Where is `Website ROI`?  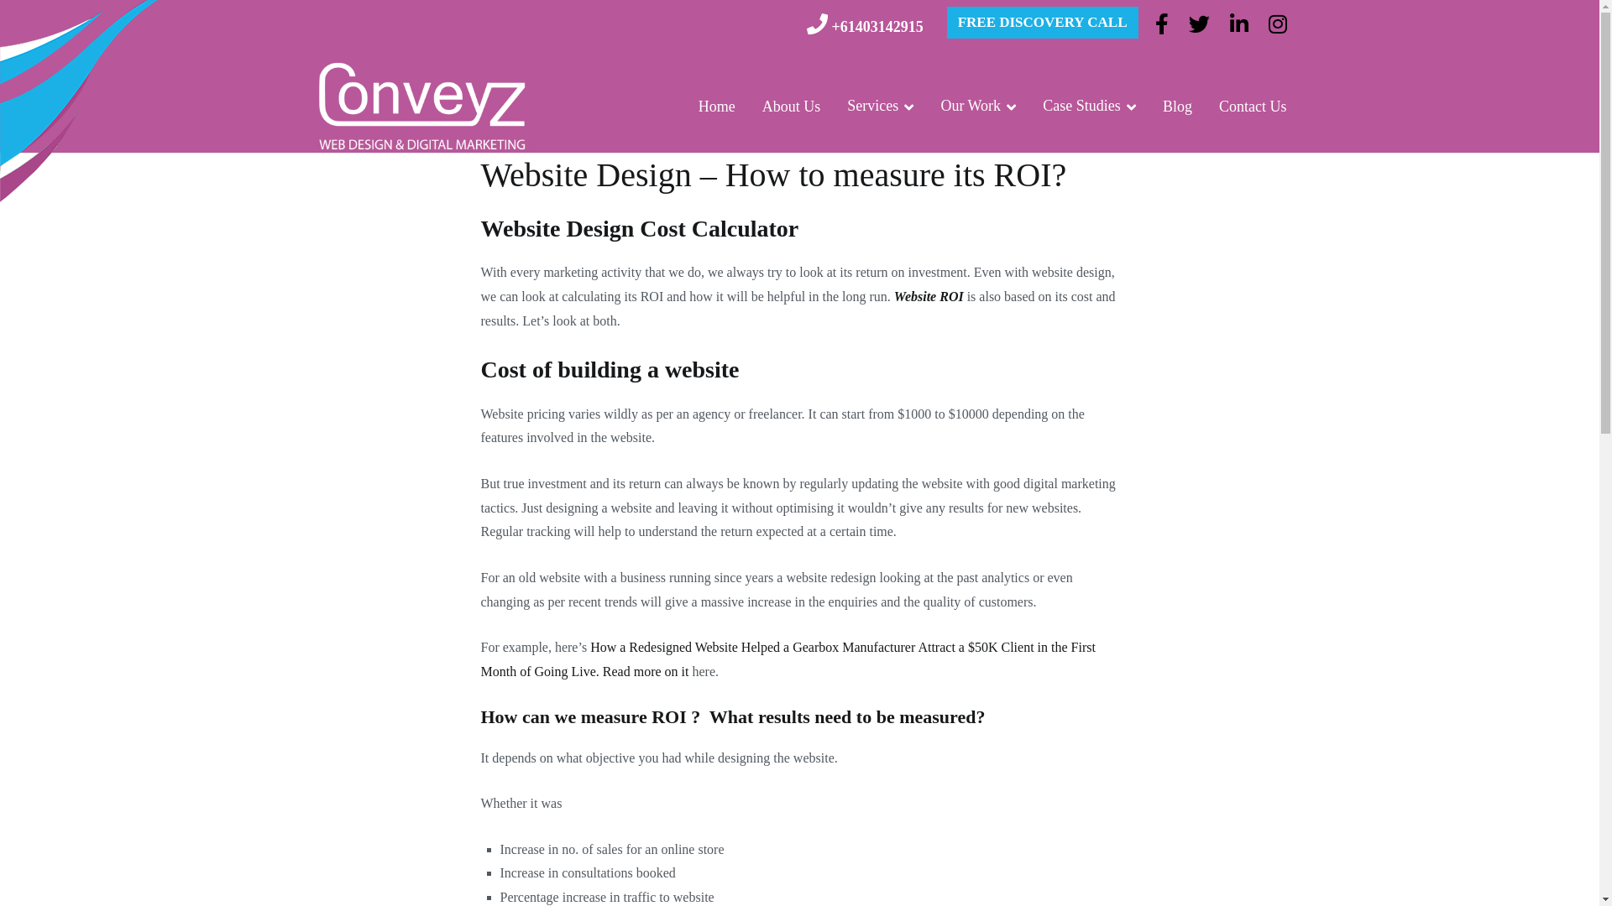 Website ROI is located at coordinates (929, 297).